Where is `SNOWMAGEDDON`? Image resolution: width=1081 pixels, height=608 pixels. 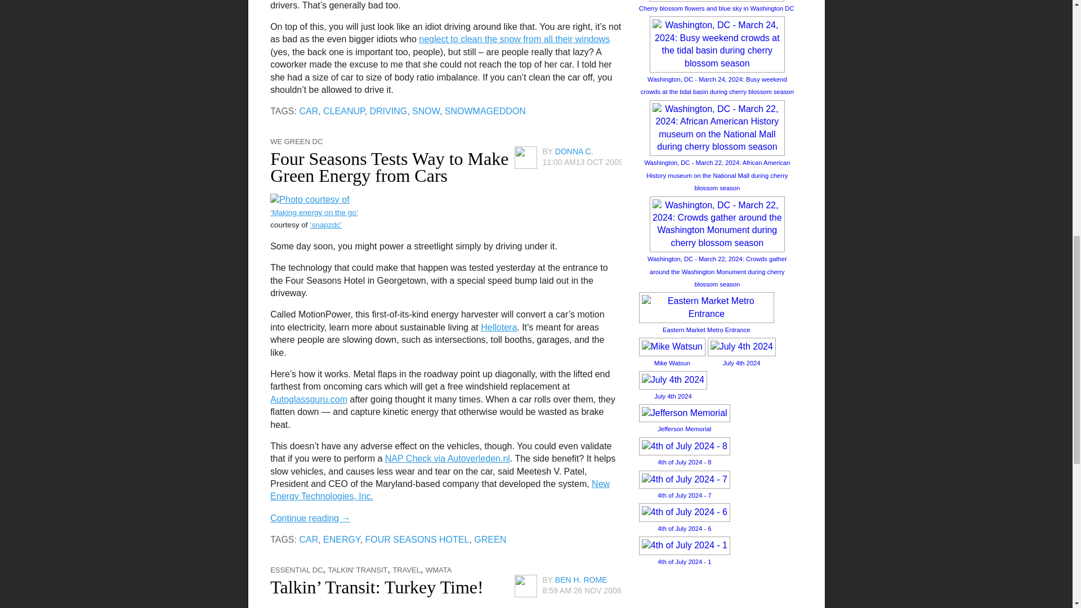
SNOWMAGEDDON is located at coordinates (485, 111).